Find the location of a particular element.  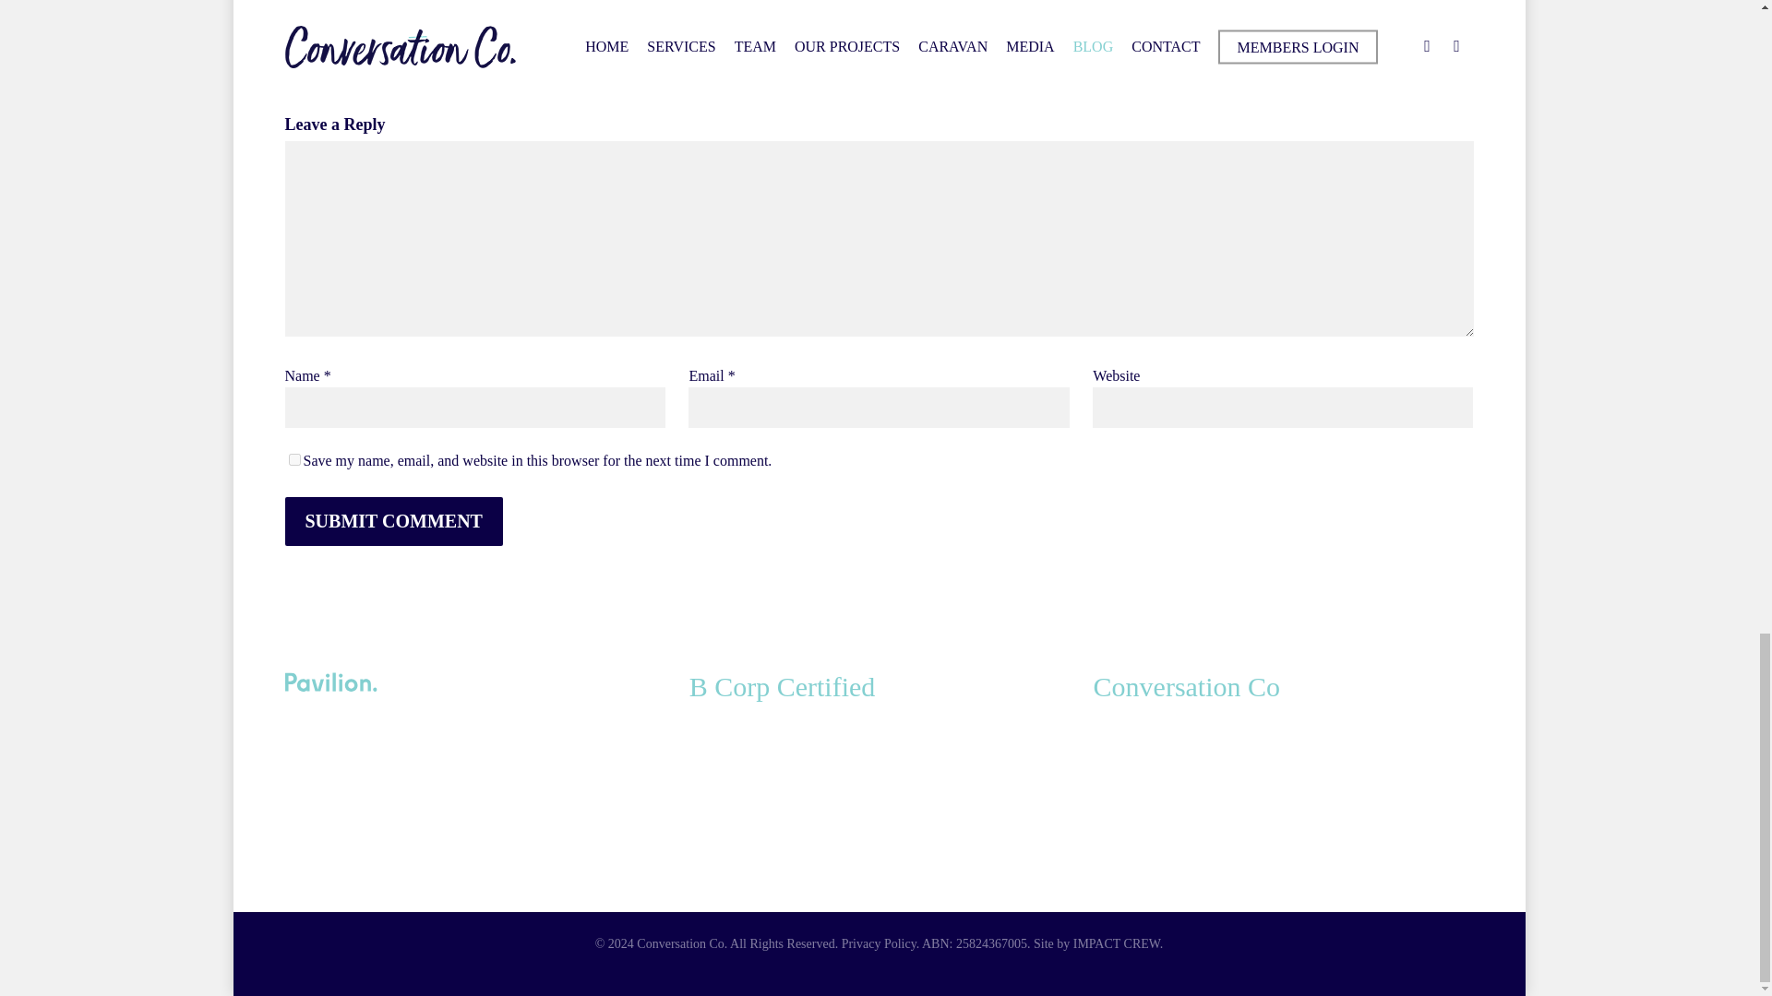

IMPACT CREW is located at coordinates (1117, 944).